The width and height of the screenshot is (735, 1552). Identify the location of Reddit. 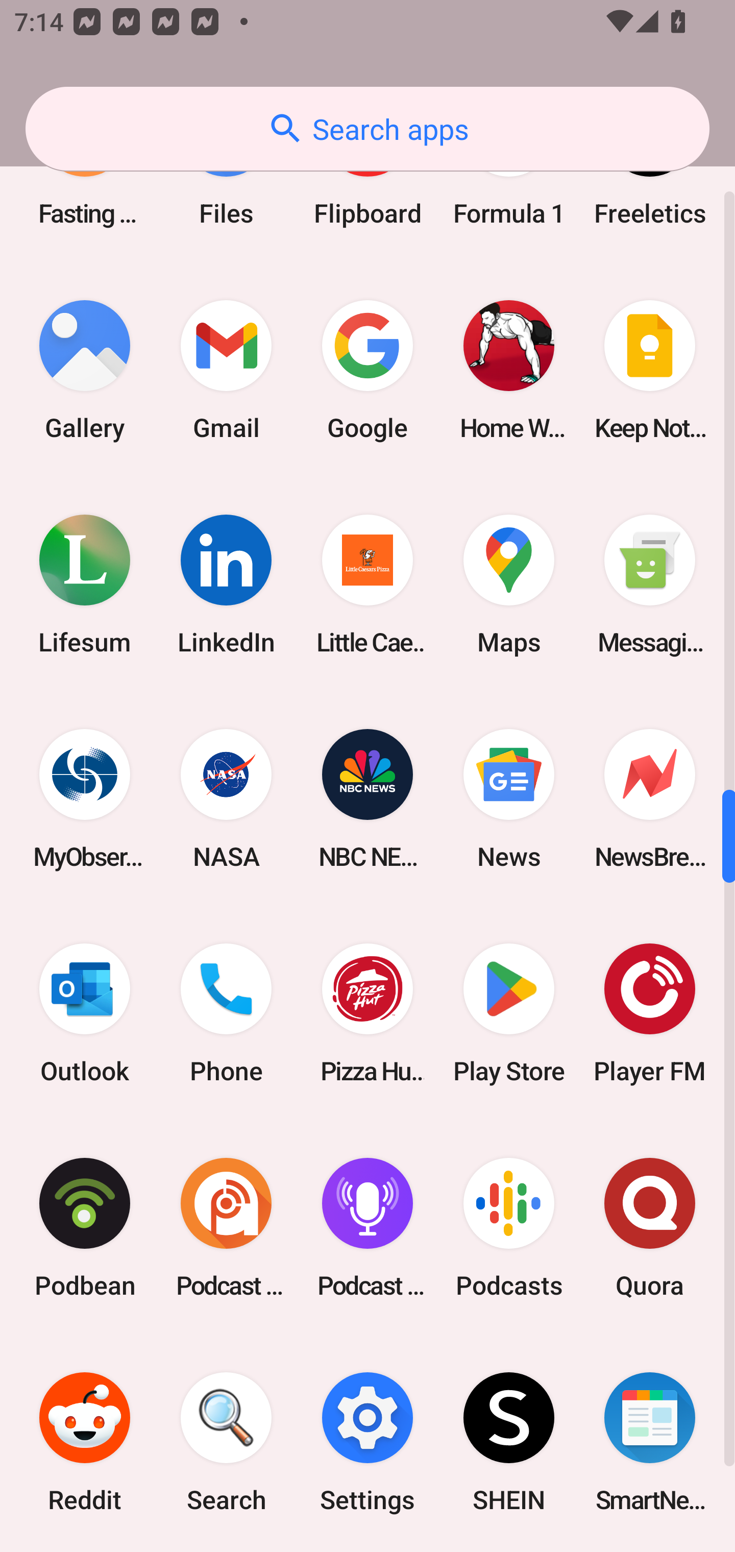
(85, 1442).